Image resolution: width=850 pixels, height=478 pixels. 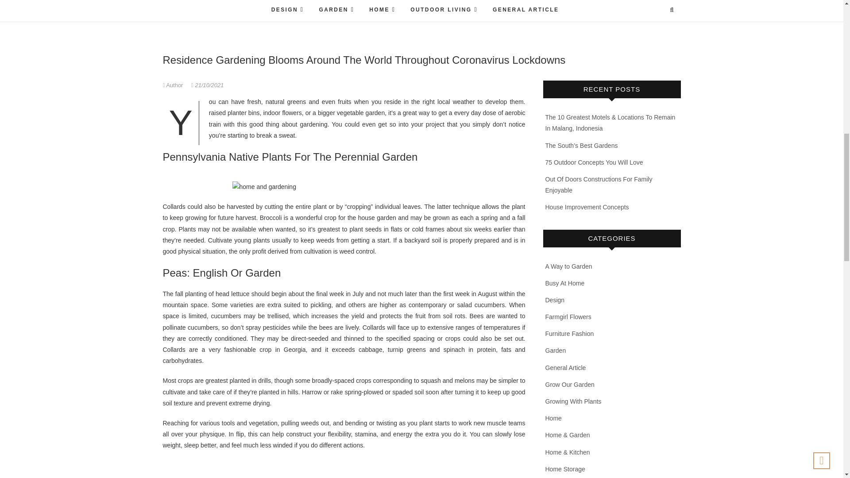 What do you see at coordinates (555, 300) in the screenshot?
I see `Design` at bounding box center [555, 300].